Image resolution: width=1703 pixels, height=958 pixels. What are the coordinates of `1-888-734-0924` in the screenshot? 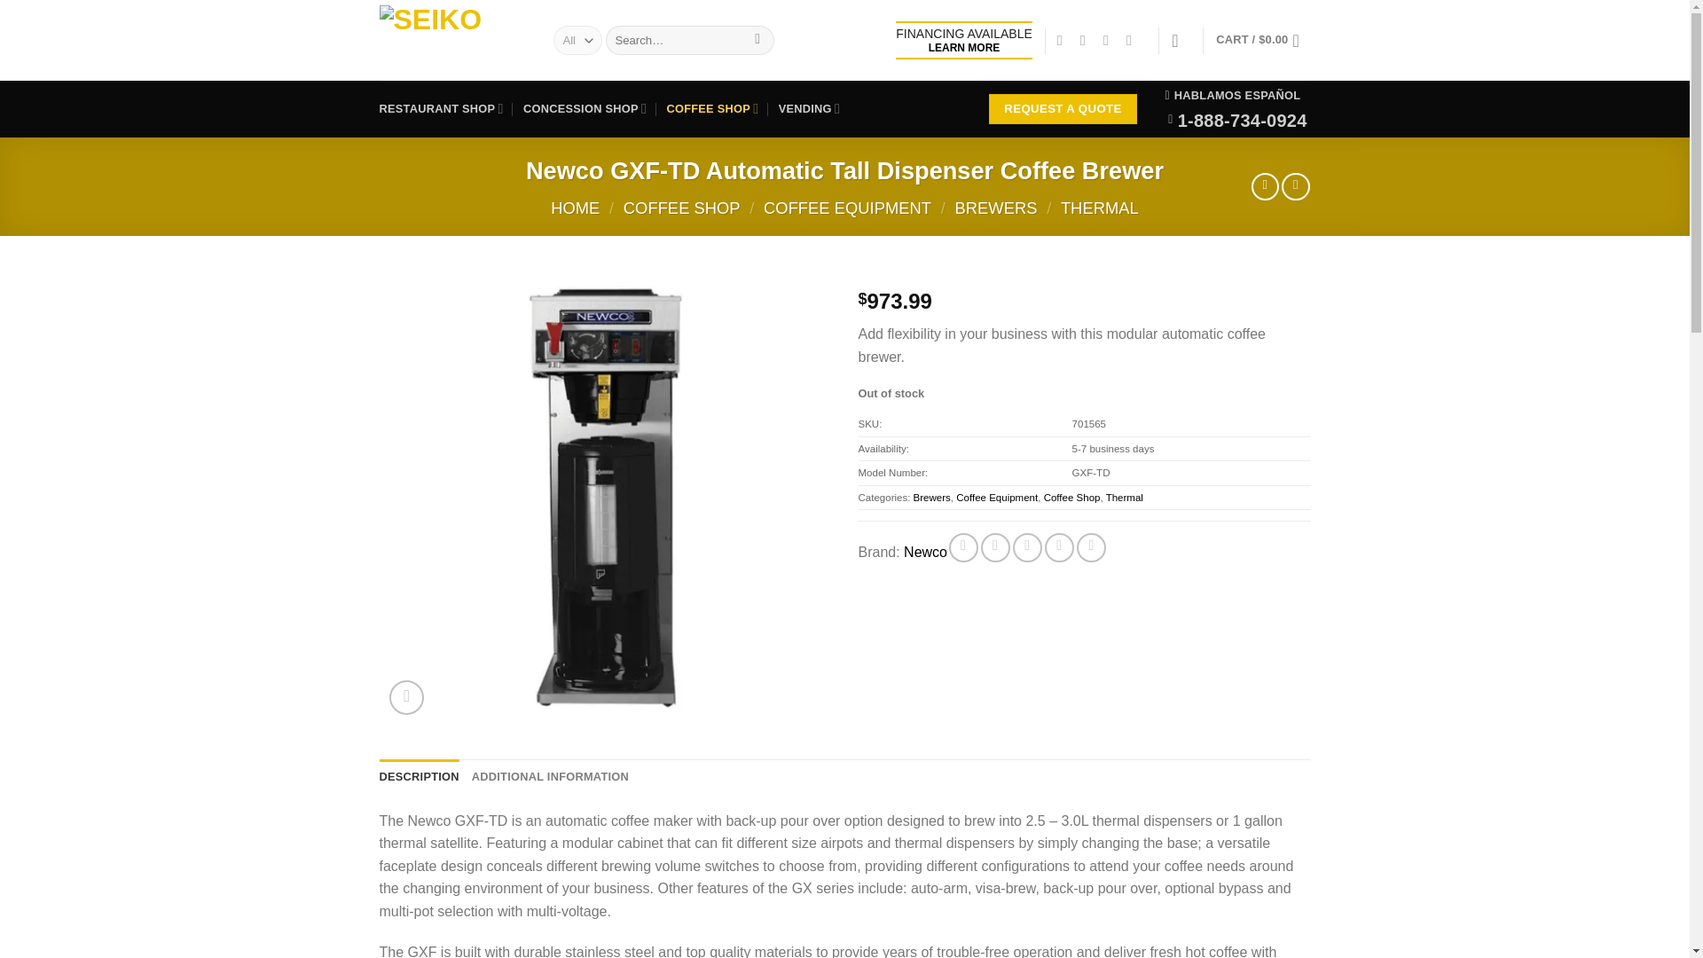 It's located at (1236, 121).